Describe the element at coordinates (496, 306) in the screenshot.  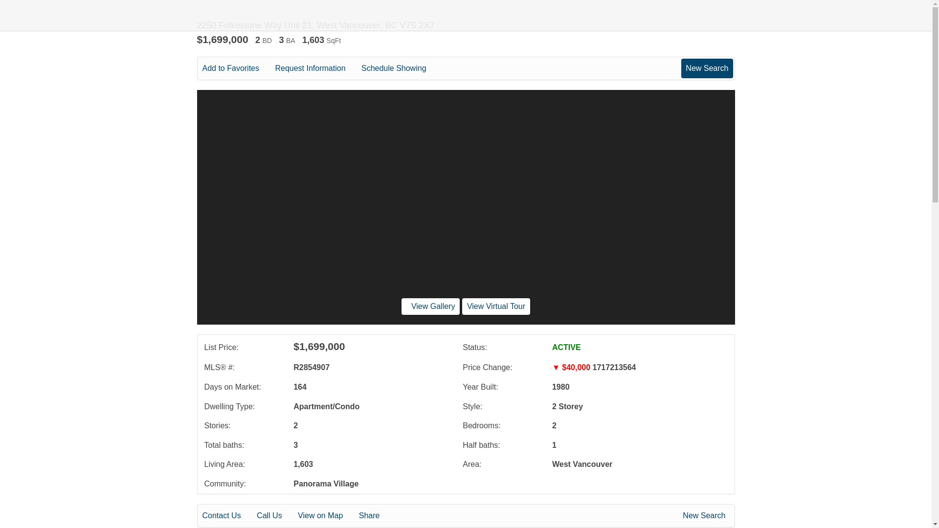
I see `View Virtual Tour` at that location.